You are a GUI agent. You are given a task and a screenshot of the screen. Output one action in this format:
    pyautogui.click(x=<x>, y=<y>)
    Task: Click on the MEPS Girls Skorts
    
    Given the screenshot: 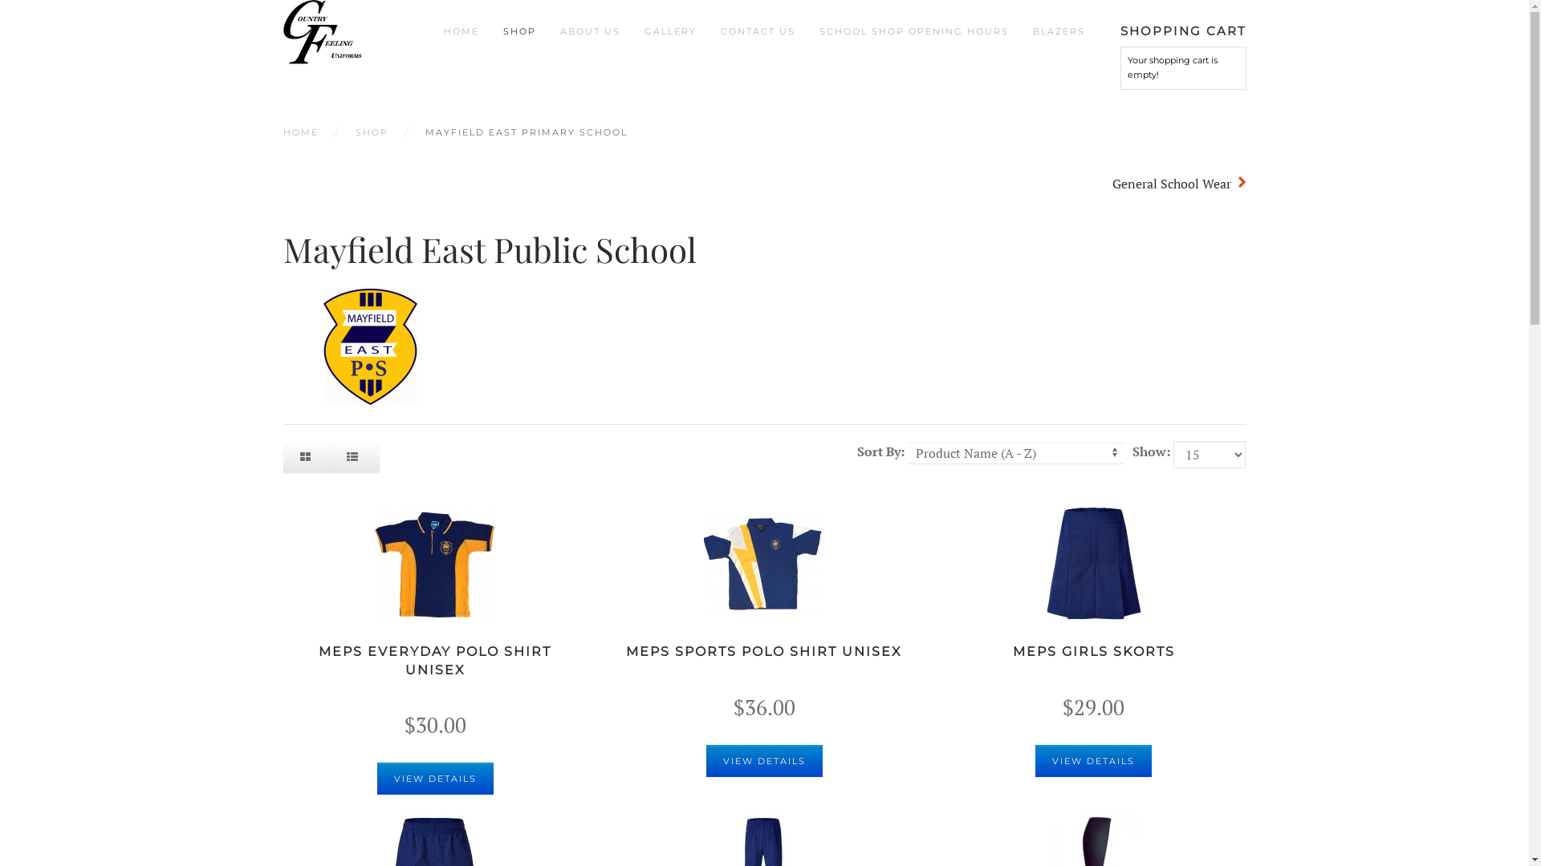 What is the action you would take?
    pyautogui.click(x=1094, y=562)
    